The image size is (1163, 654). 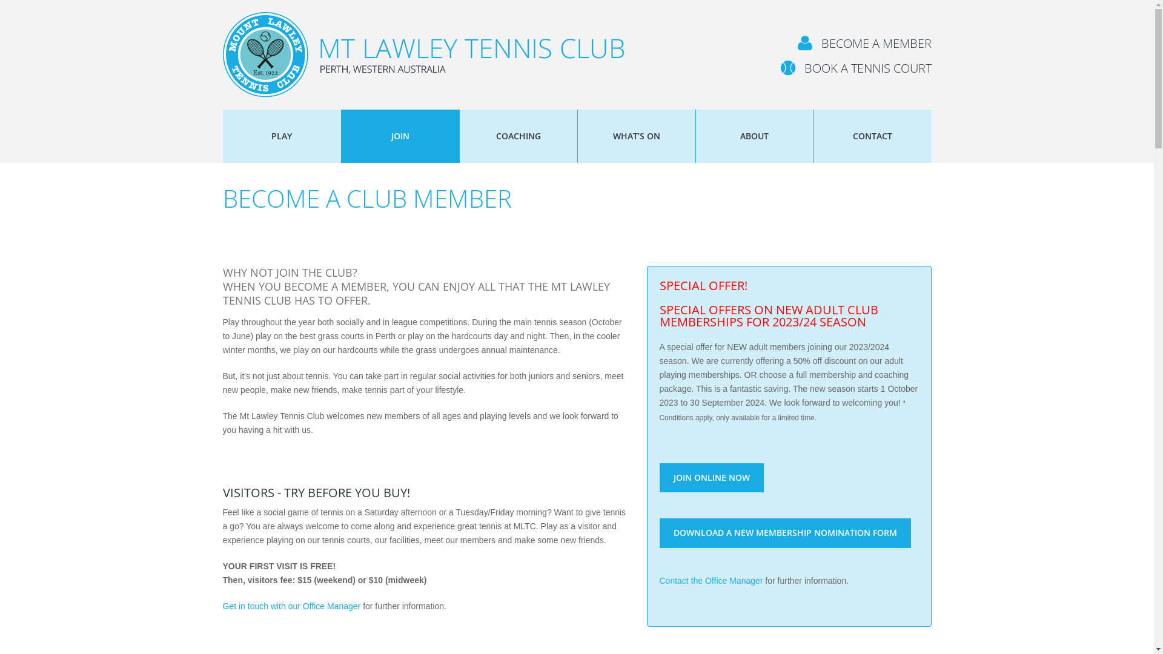 I want to click on JOIN ONLINE NOW, so click(x=711, y=477).